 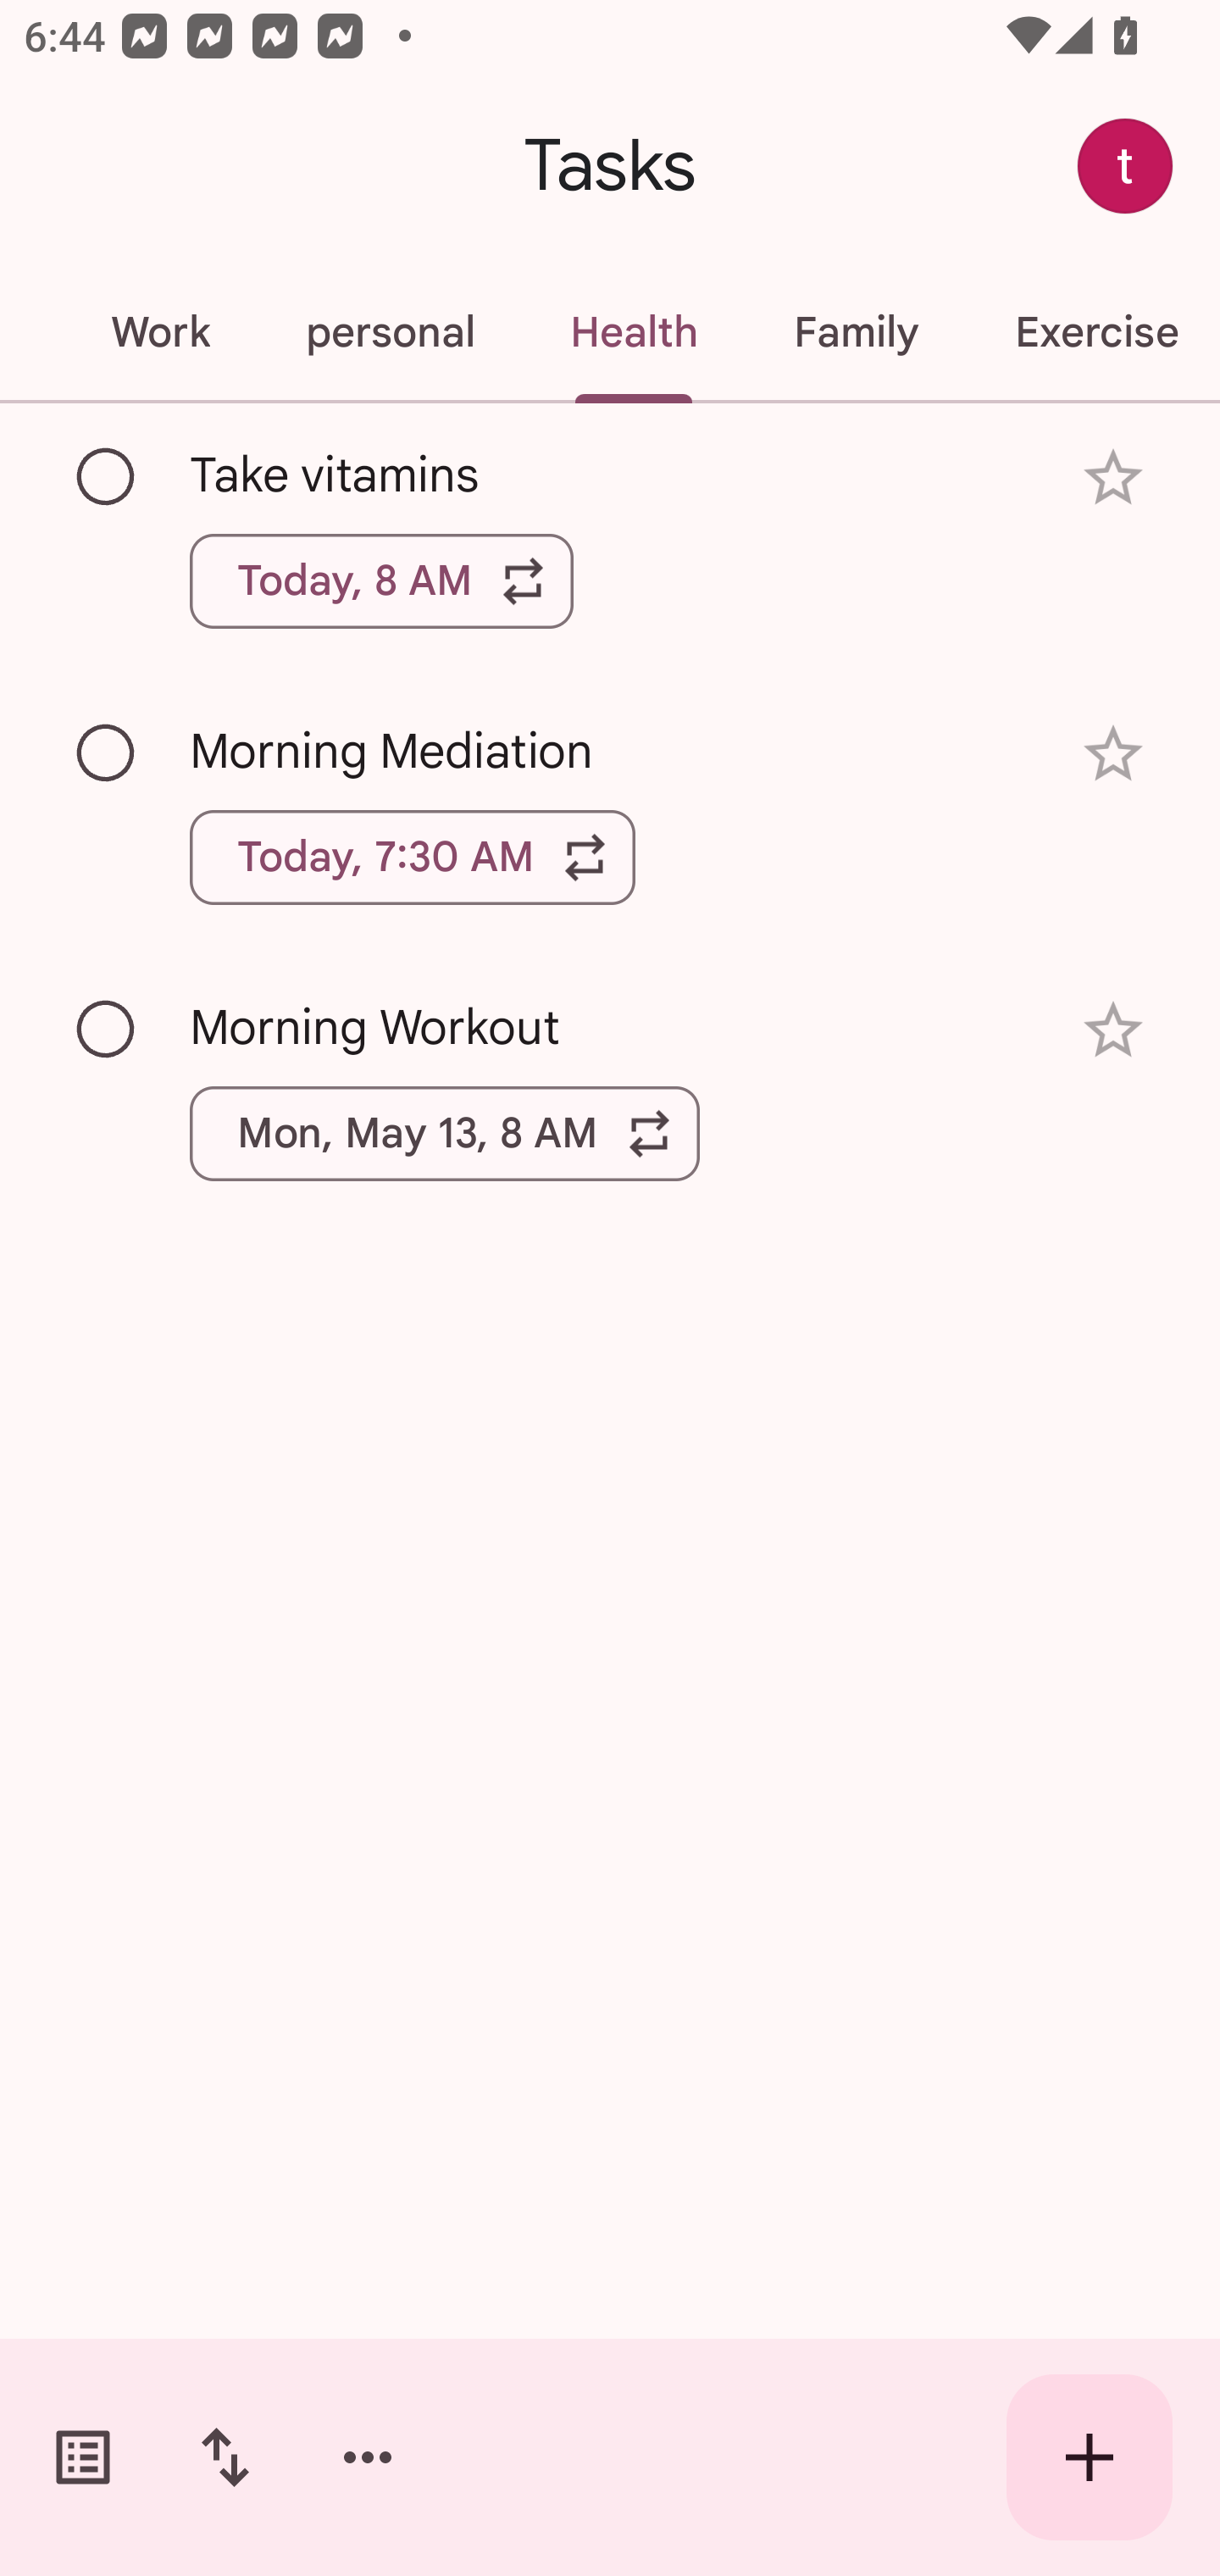 What do you see at coordinates (83, 2457) in the screenshot?
I see `Switch task lists` at bounding box center [83, 2457].